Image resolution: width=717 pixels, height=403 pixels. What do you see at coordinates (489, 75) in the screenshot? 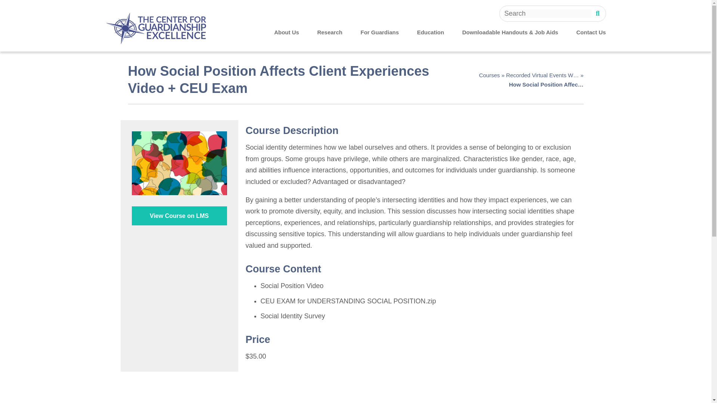
I see `Courses` at bounding box center [489, 75].